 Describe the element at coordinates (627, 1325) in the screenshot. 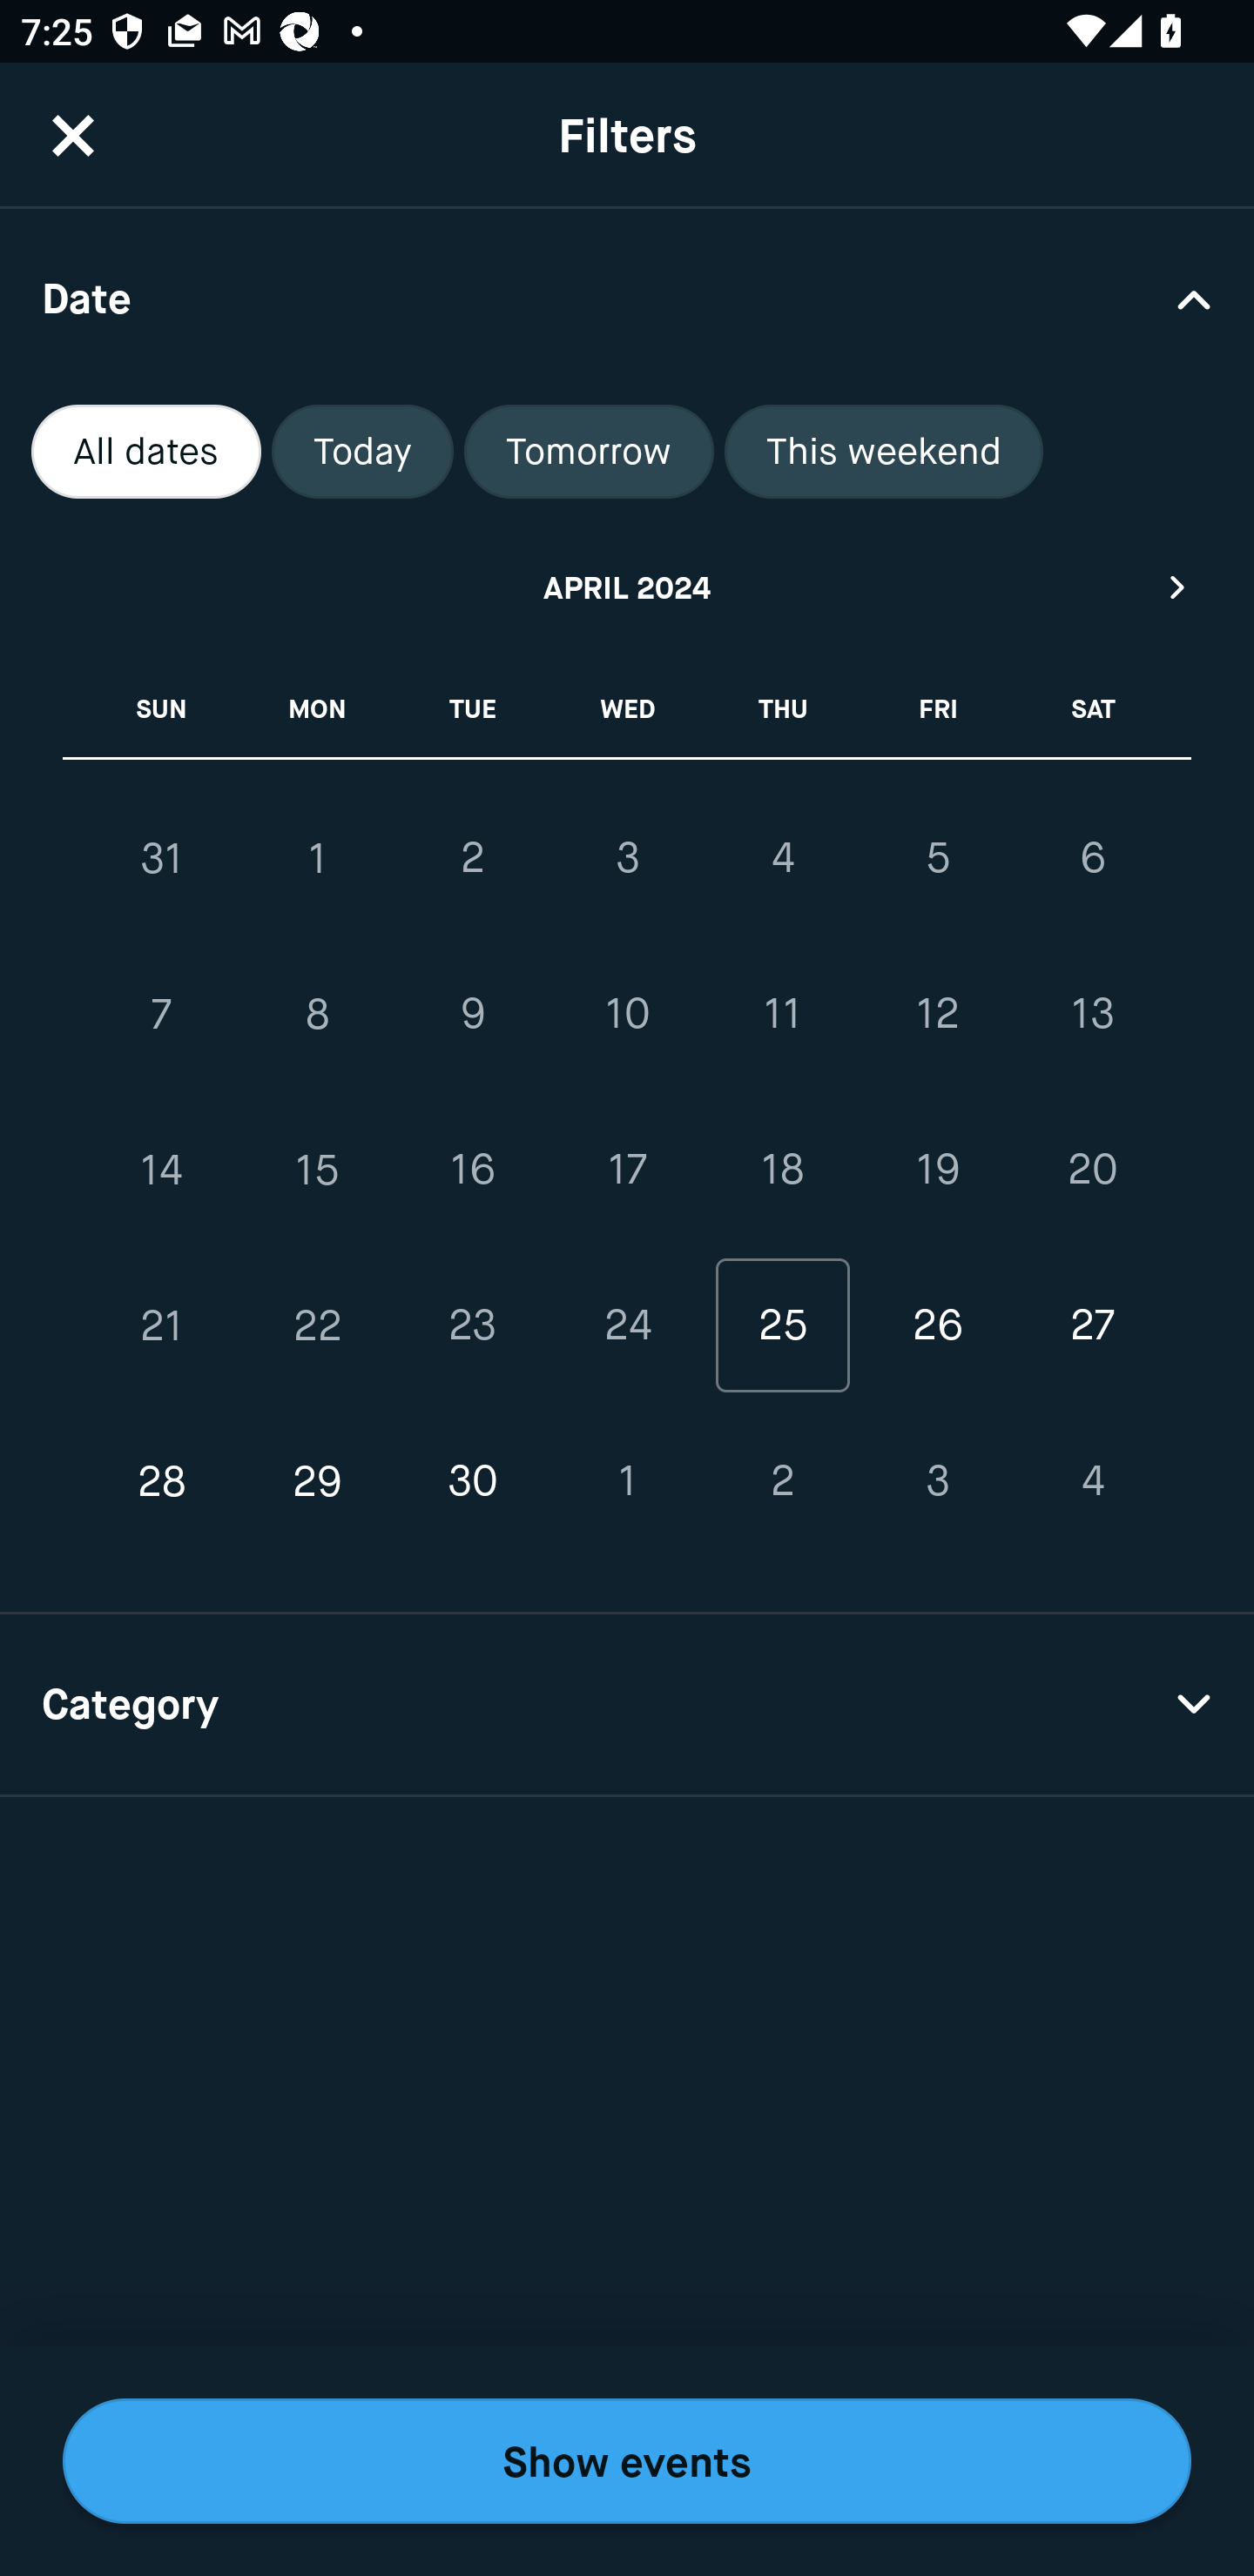

I see `24` at that location.